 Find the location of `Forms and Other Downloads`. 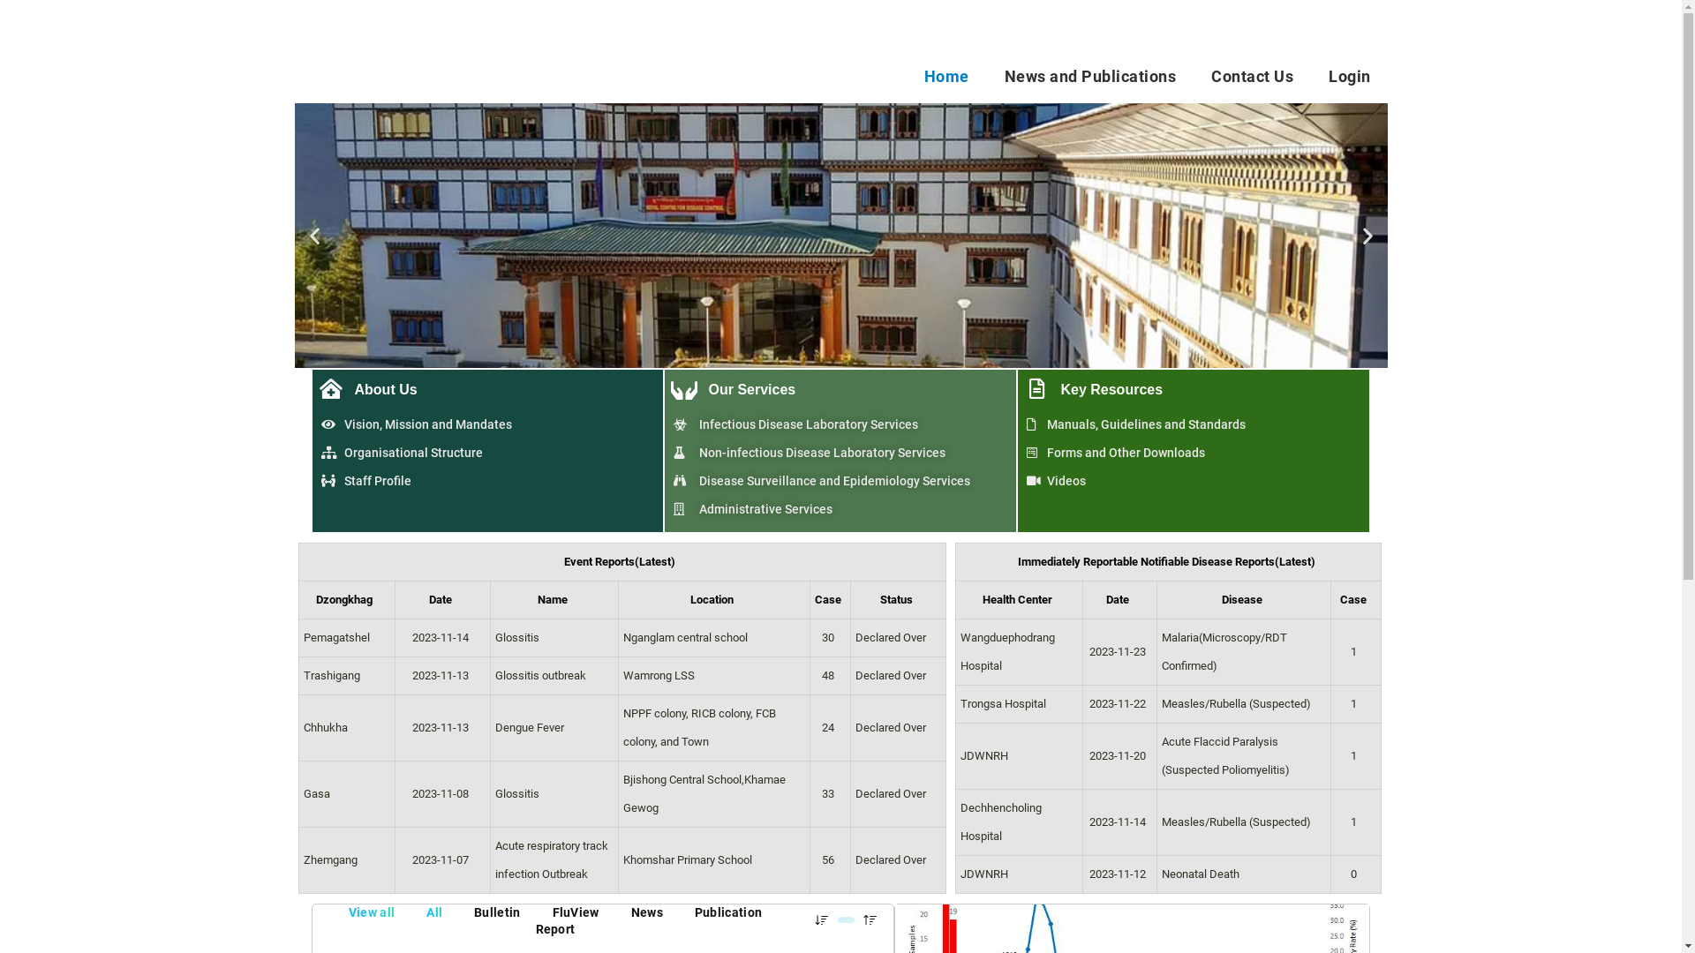

Forms and Other Downloads is located at coordinates (1194, 453).